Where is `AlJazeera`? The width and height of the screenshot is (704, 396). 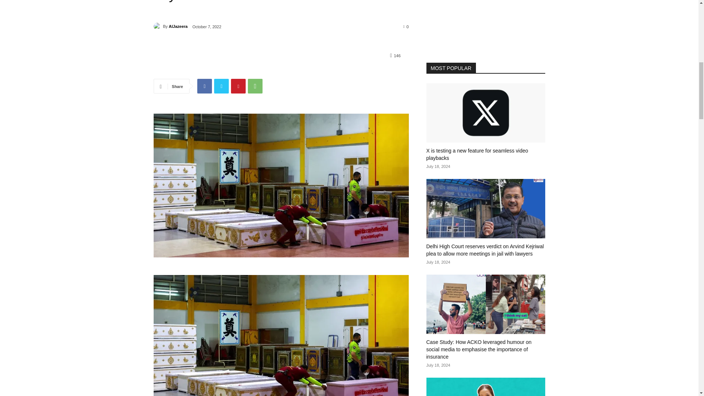
AlJazeera is located at coordinates (158, 26).